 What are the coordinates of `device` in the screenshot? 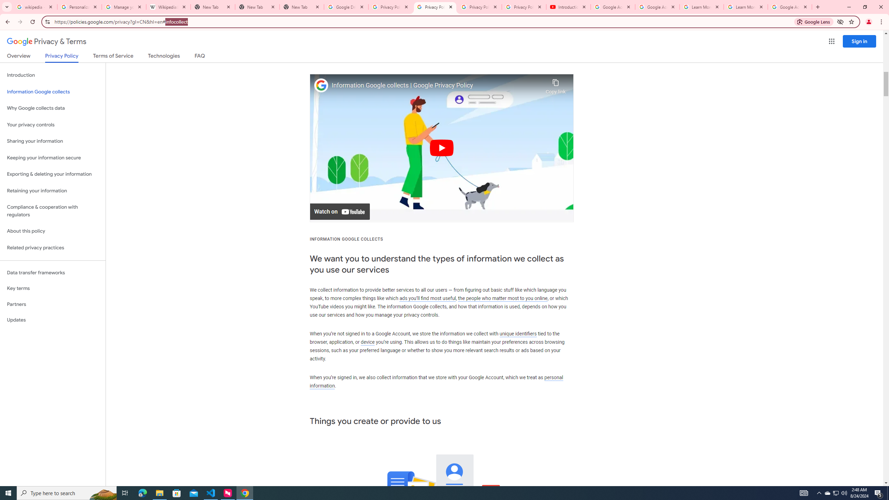 It's located at (367, 342).